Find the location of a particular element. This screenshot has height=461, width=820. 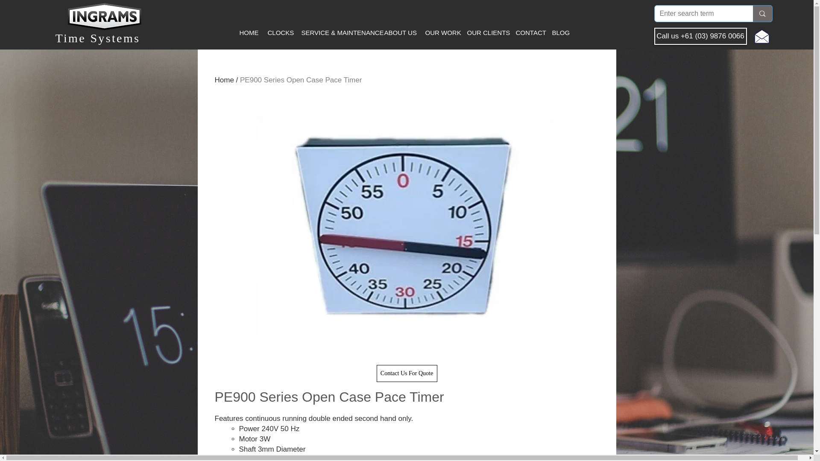

Home is located at coordinates (224, 80).